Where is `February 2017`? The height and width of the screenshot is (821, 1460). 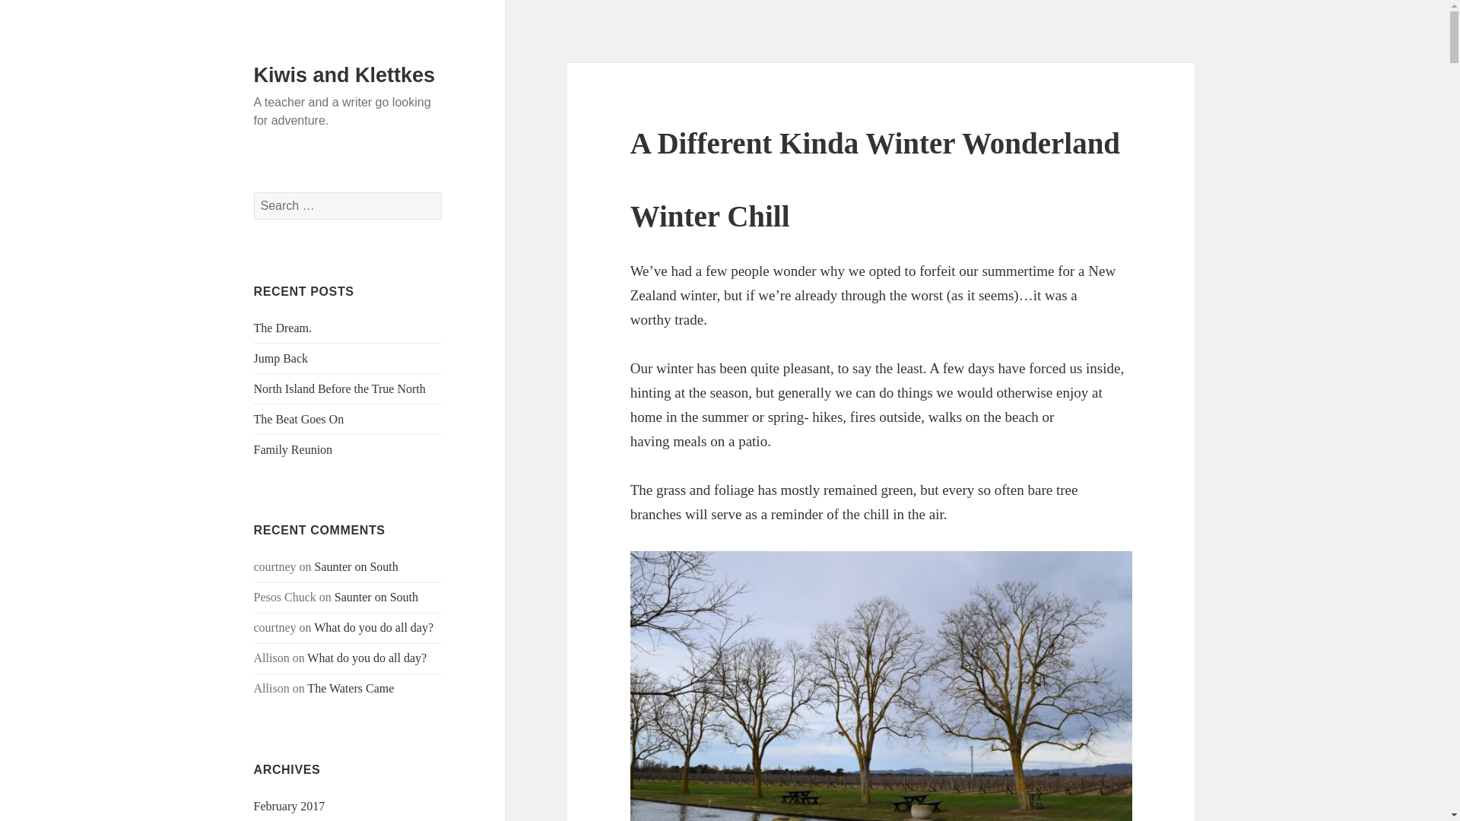 February 2017 is located at coordinates (290, 806).